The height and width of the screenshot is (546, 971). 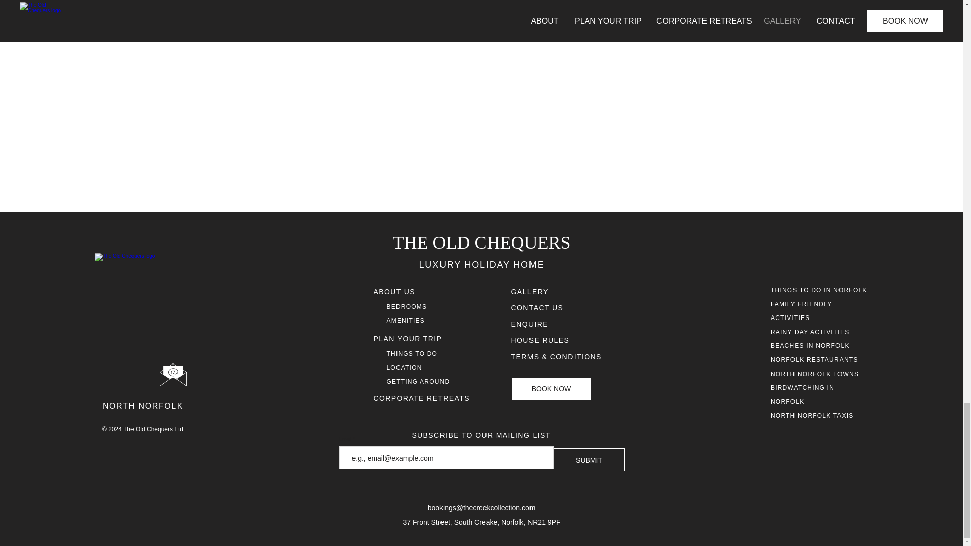 What do you see at coordinates (421, 398) in the screenshot?
I see `CORPORATE RETREATS` at bounding box center [421, 398].